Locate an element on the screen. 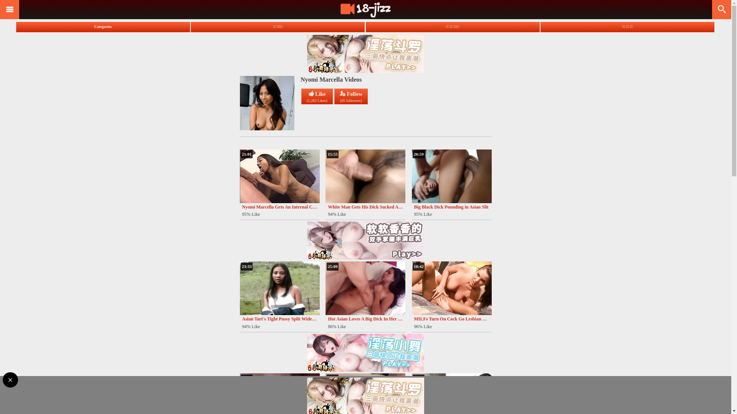 The image size is (737, 414). Big Black Dick Pounding in Asian Slit is located at coordinates (451, 207).